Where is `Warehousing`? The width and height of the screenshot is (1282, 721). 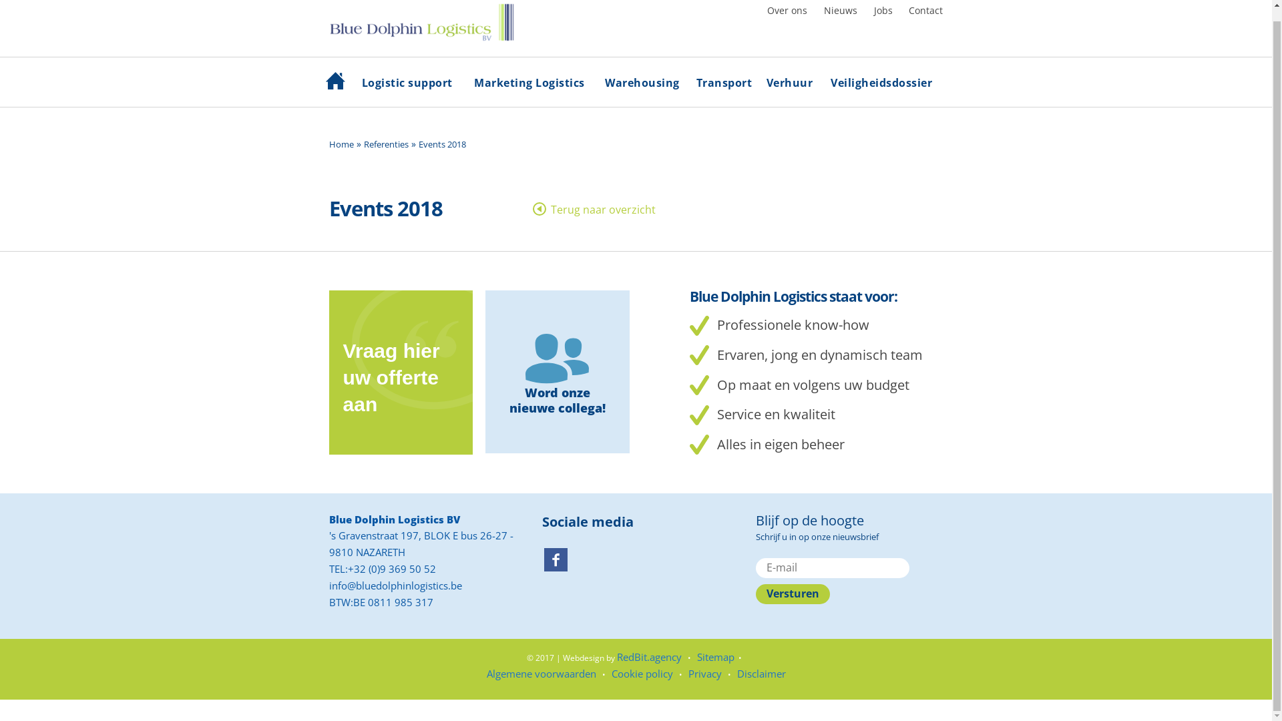 Warehousing is located at coordinates (642, 87).